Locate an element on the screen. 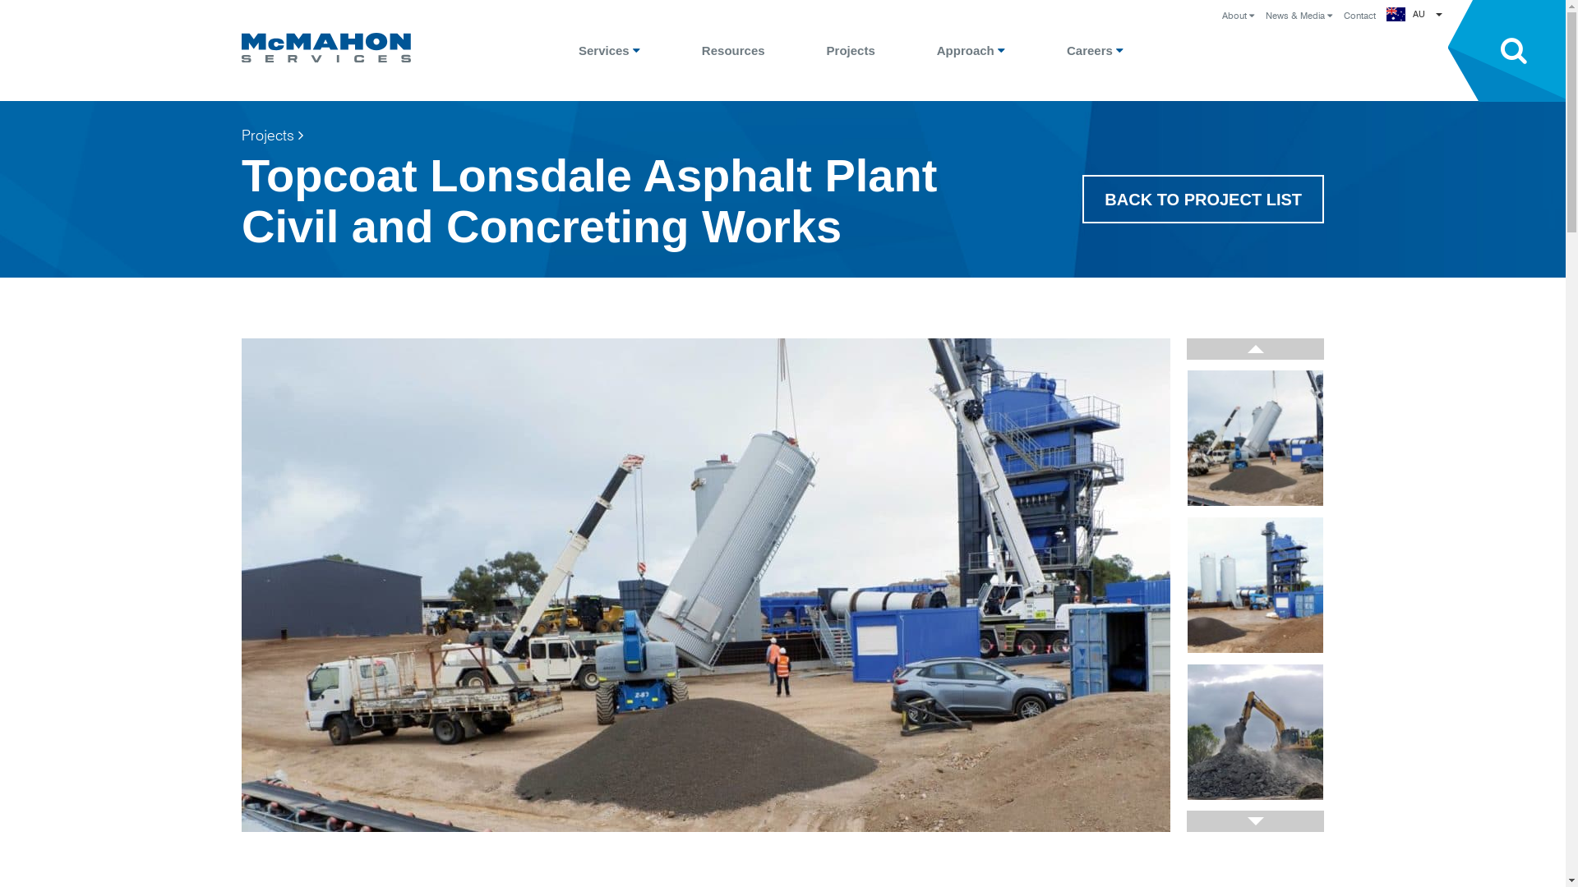 The width and height of the screenshot is (1578, 887). Approach is located at coordinates (971, 51).